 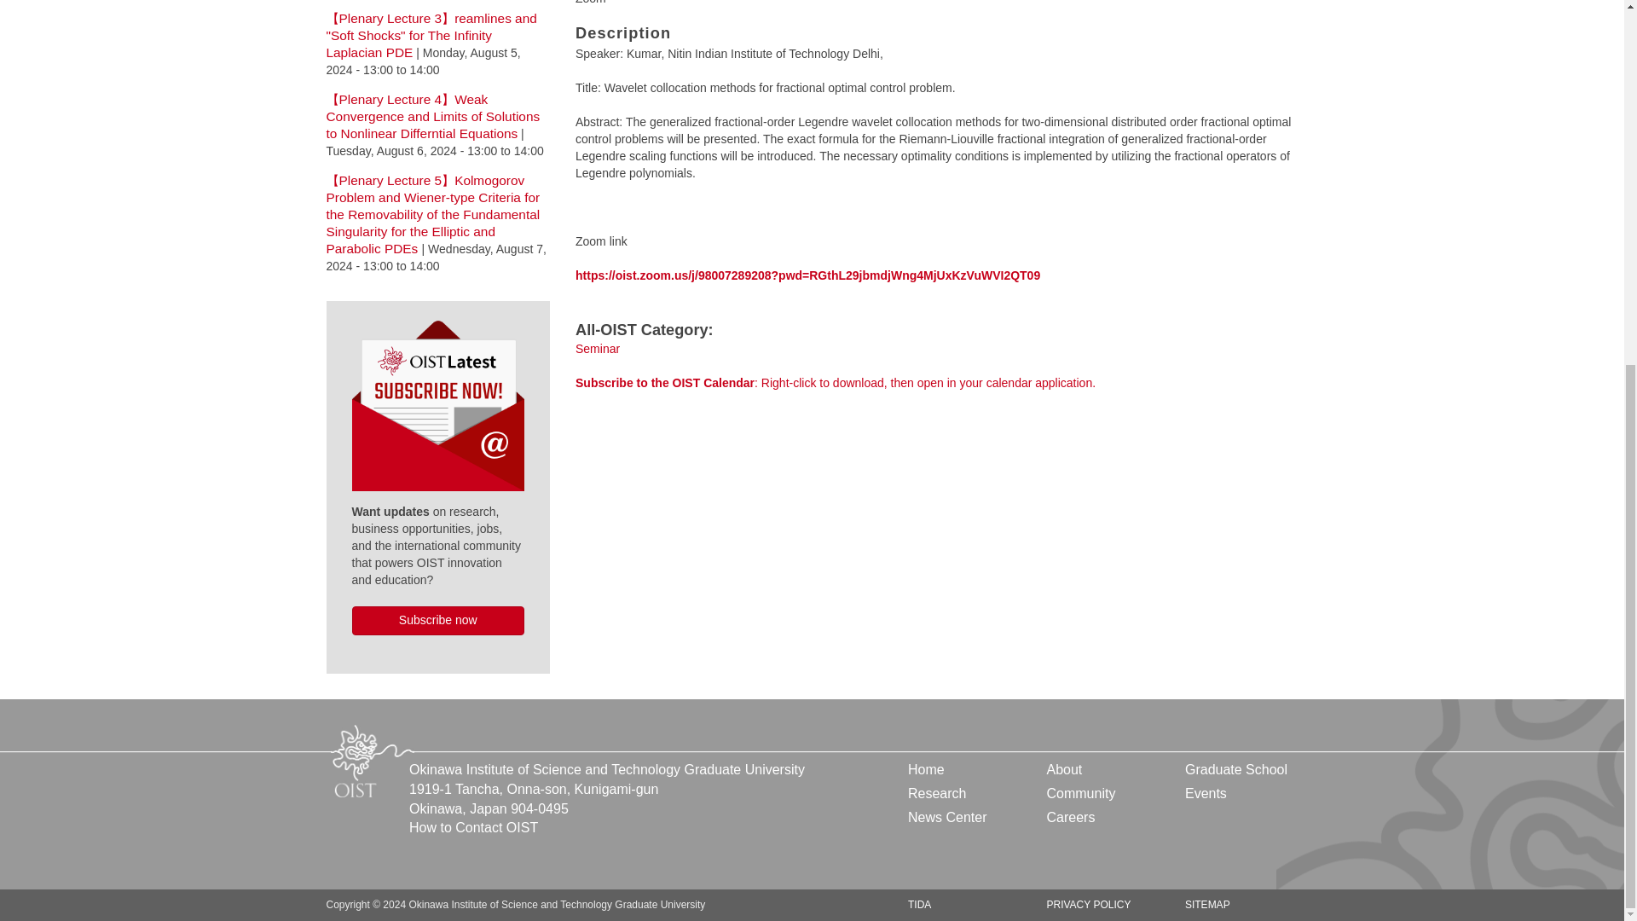 I want to click on Seminar, so click(x=598, y=348).